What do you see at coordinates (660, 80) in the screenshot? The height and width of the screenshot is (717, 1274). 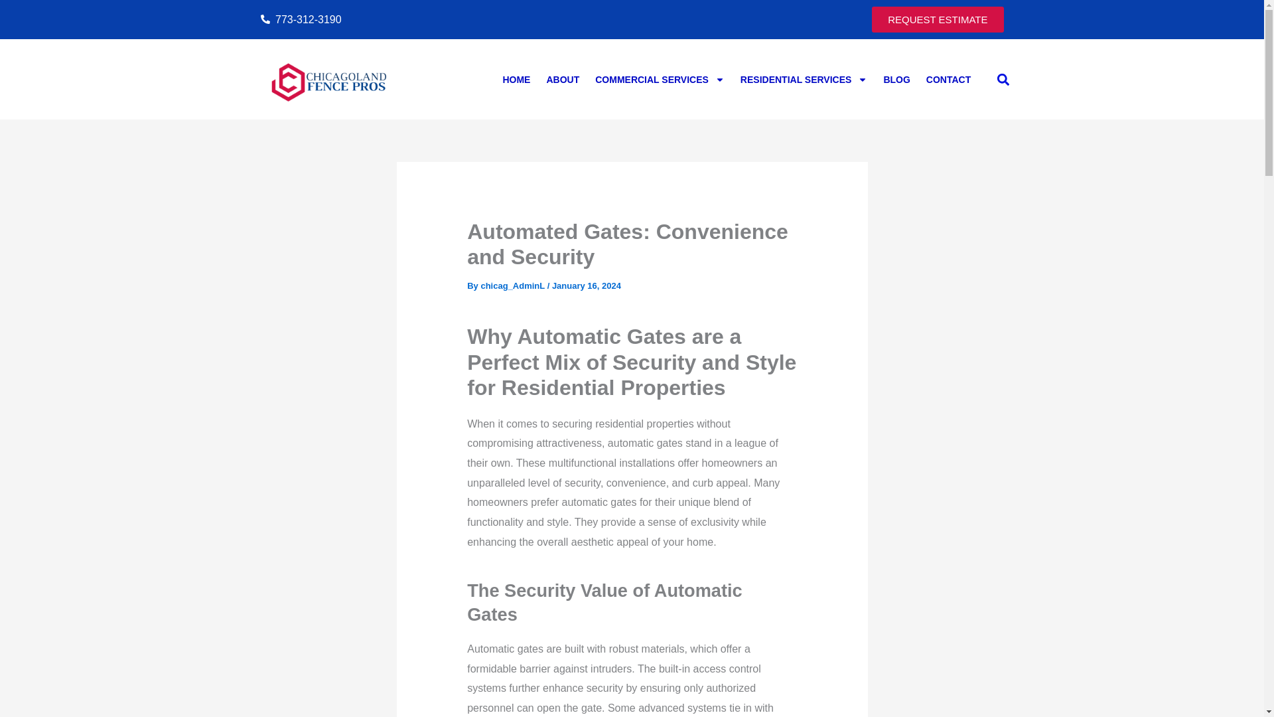 I see `COMMERCIAL SERVICES` at bounding box center [660, 80].